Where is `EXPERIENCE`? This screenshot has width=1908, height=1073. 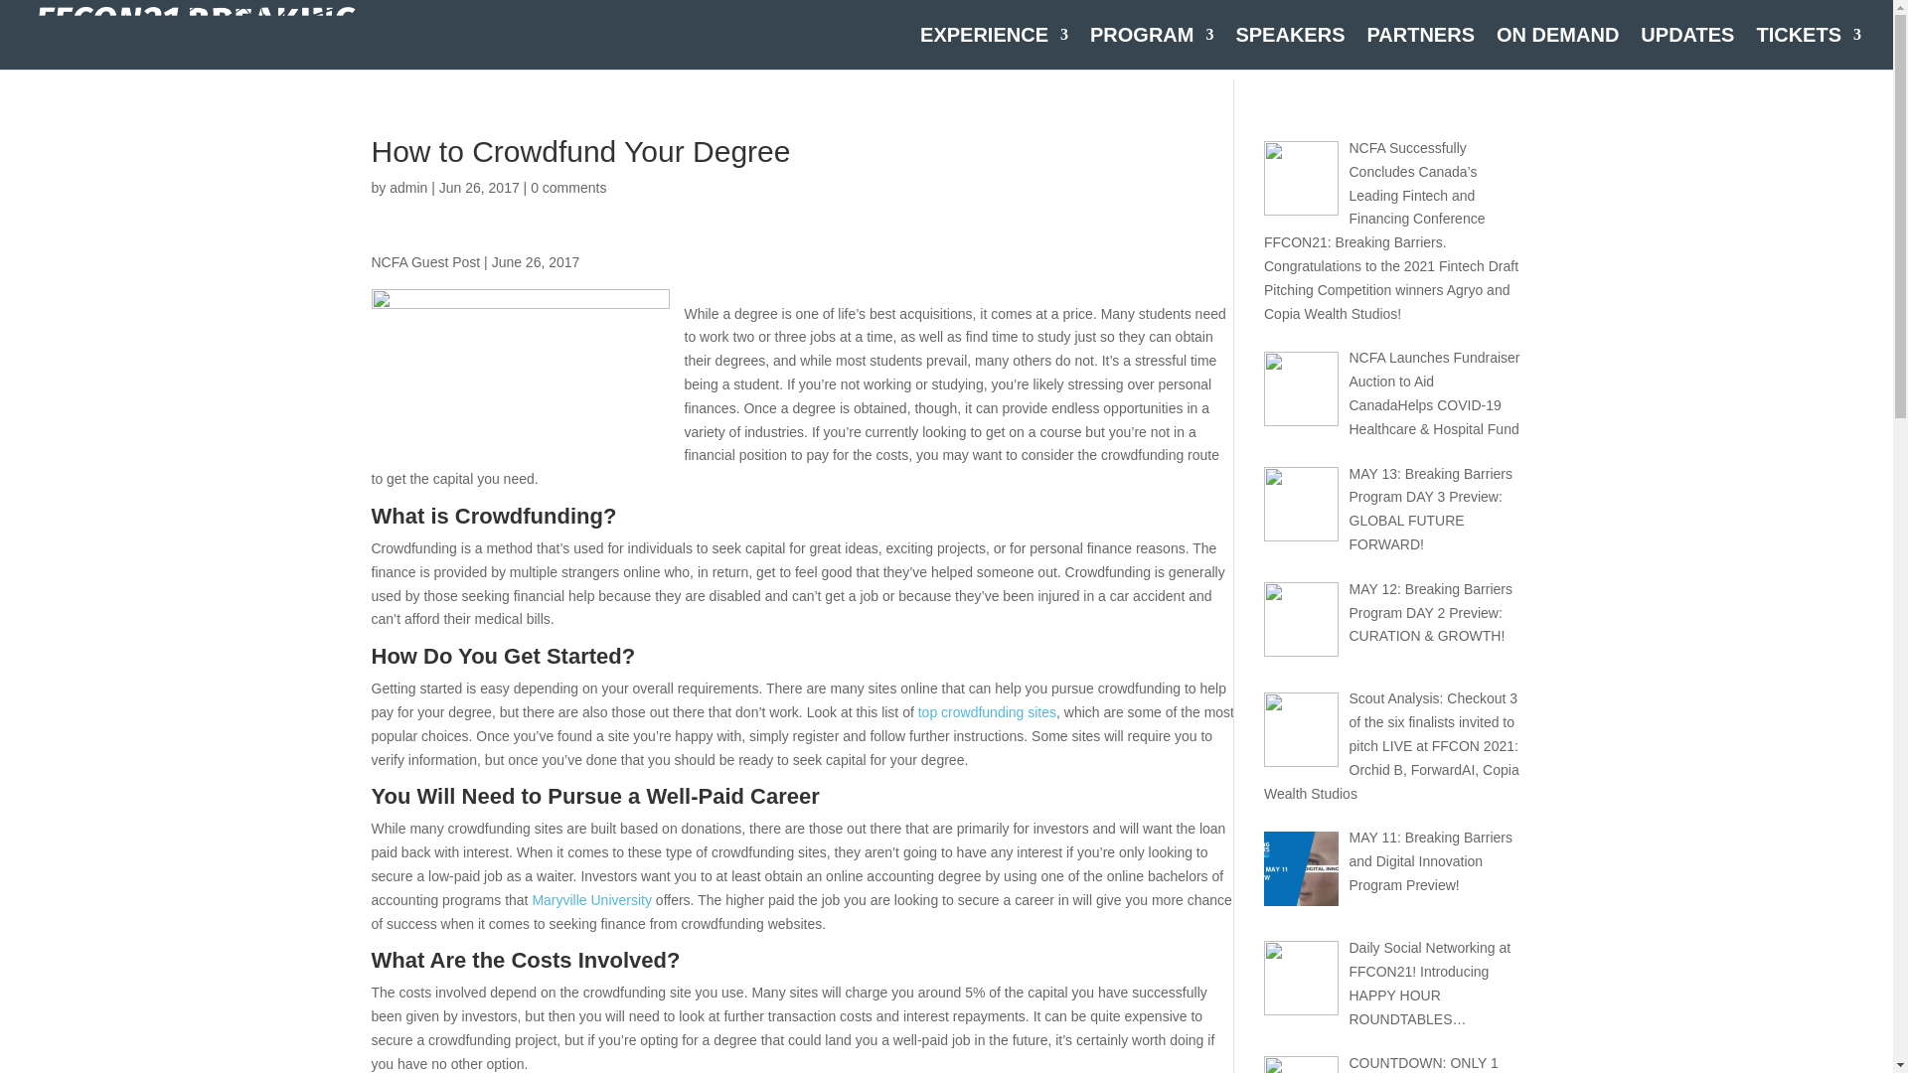
EXPERIENCE is located at coordinates (994, 49).